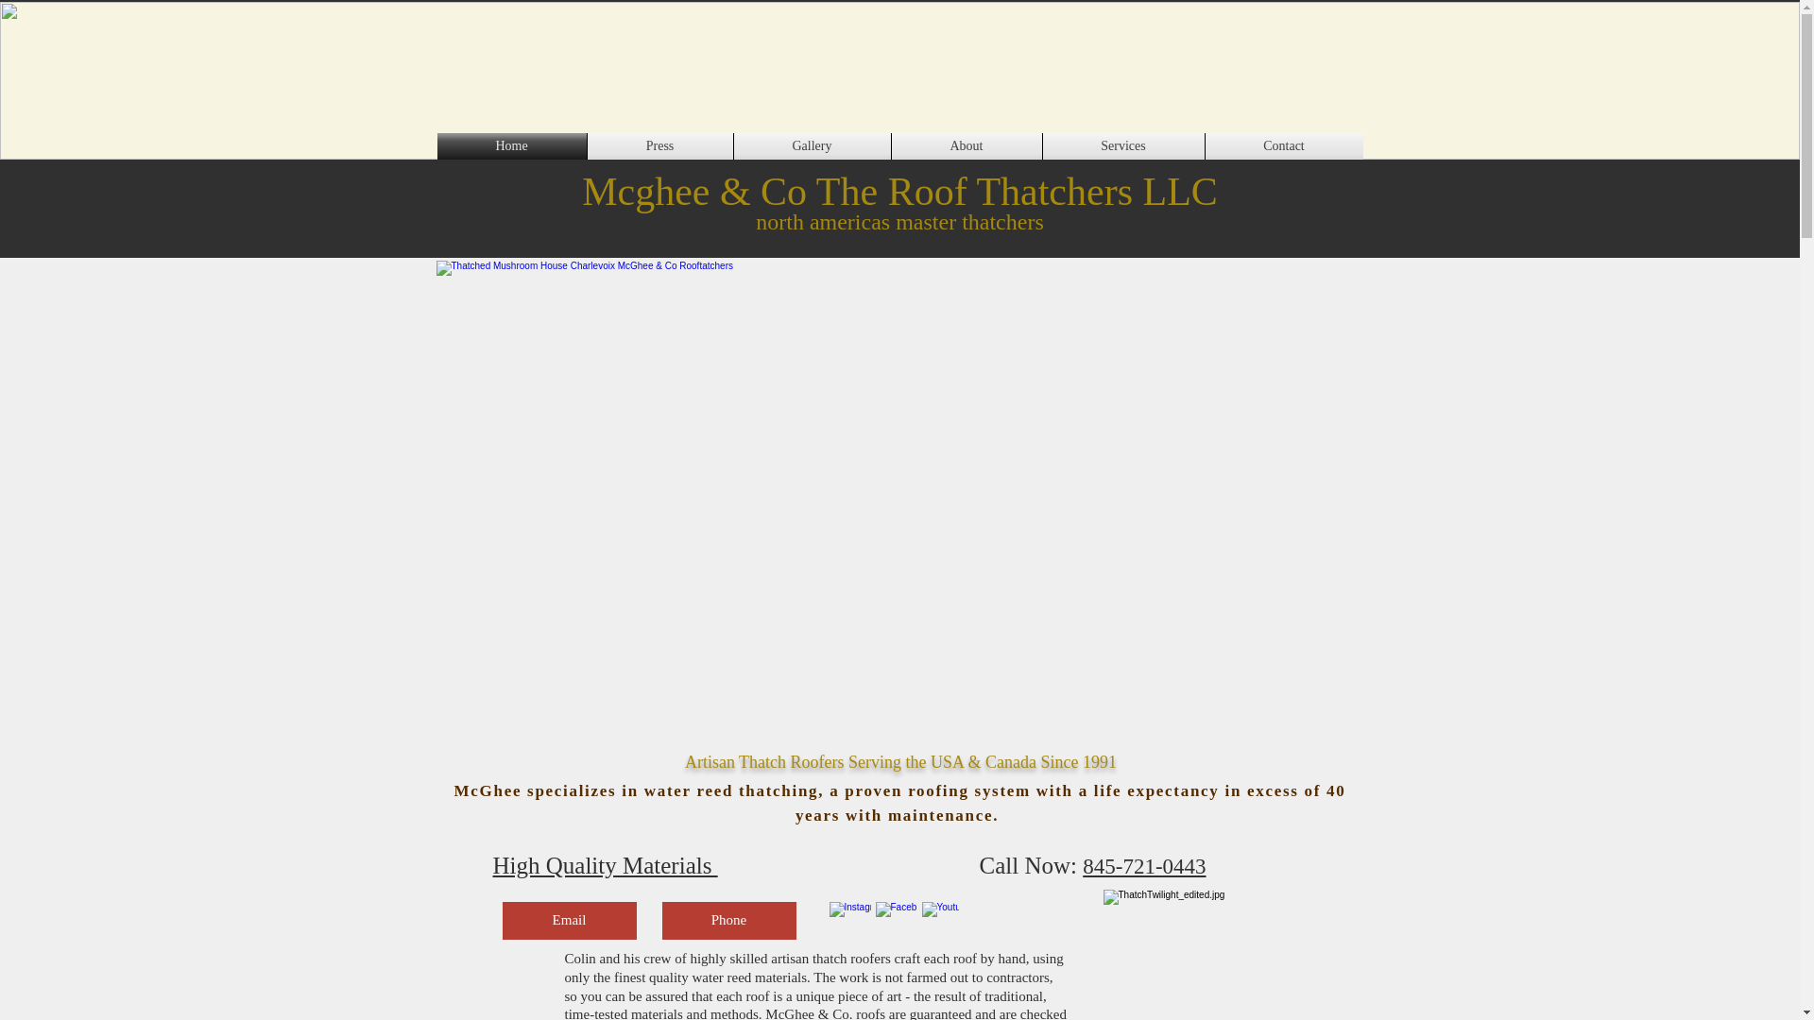  Describe the element at coordinates (569, 920) in the screenshot. I see `Email` at that location.